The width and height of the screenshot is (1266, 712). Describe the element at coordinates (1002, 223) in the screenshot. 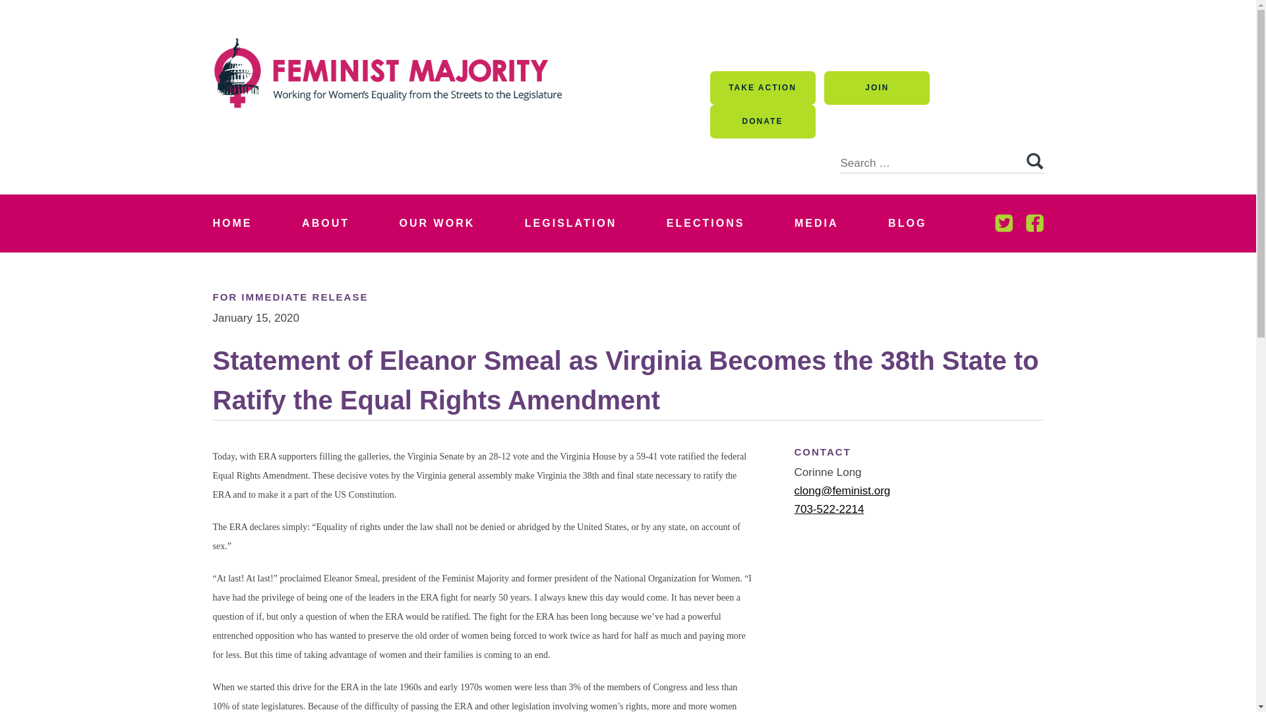

I see `TWITTER` at that location.